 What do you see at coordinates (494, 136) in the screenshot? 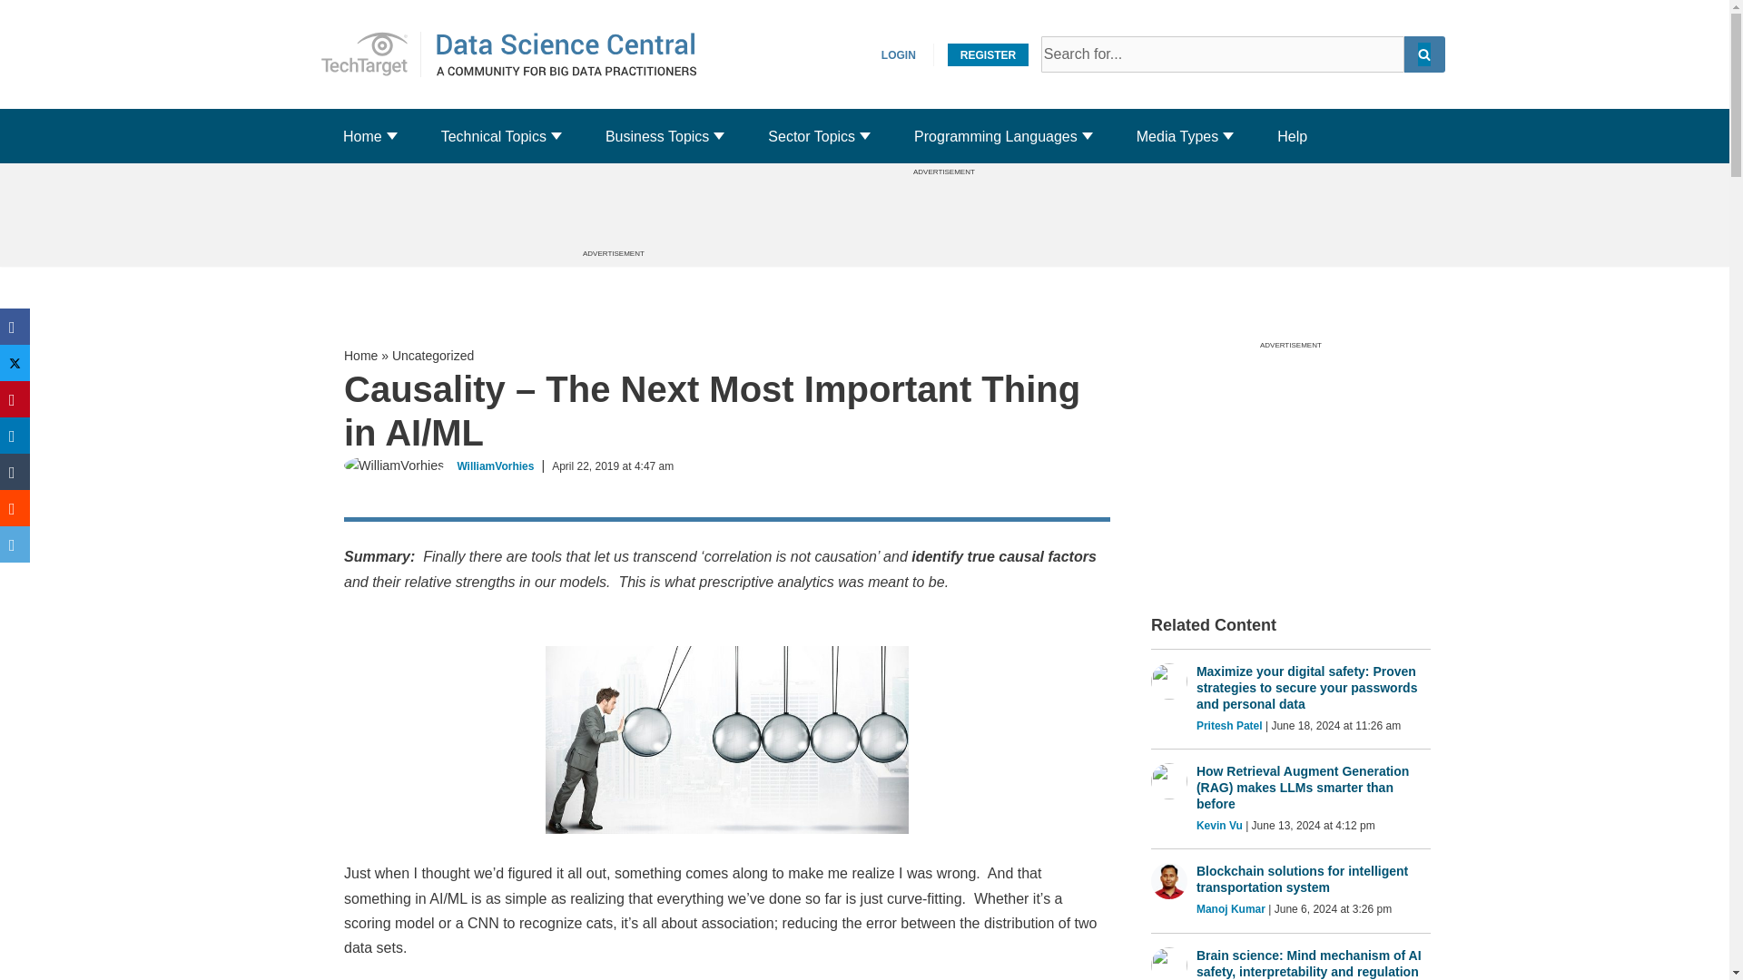
I see `Technical Topics` at bounding box center [494, 136].